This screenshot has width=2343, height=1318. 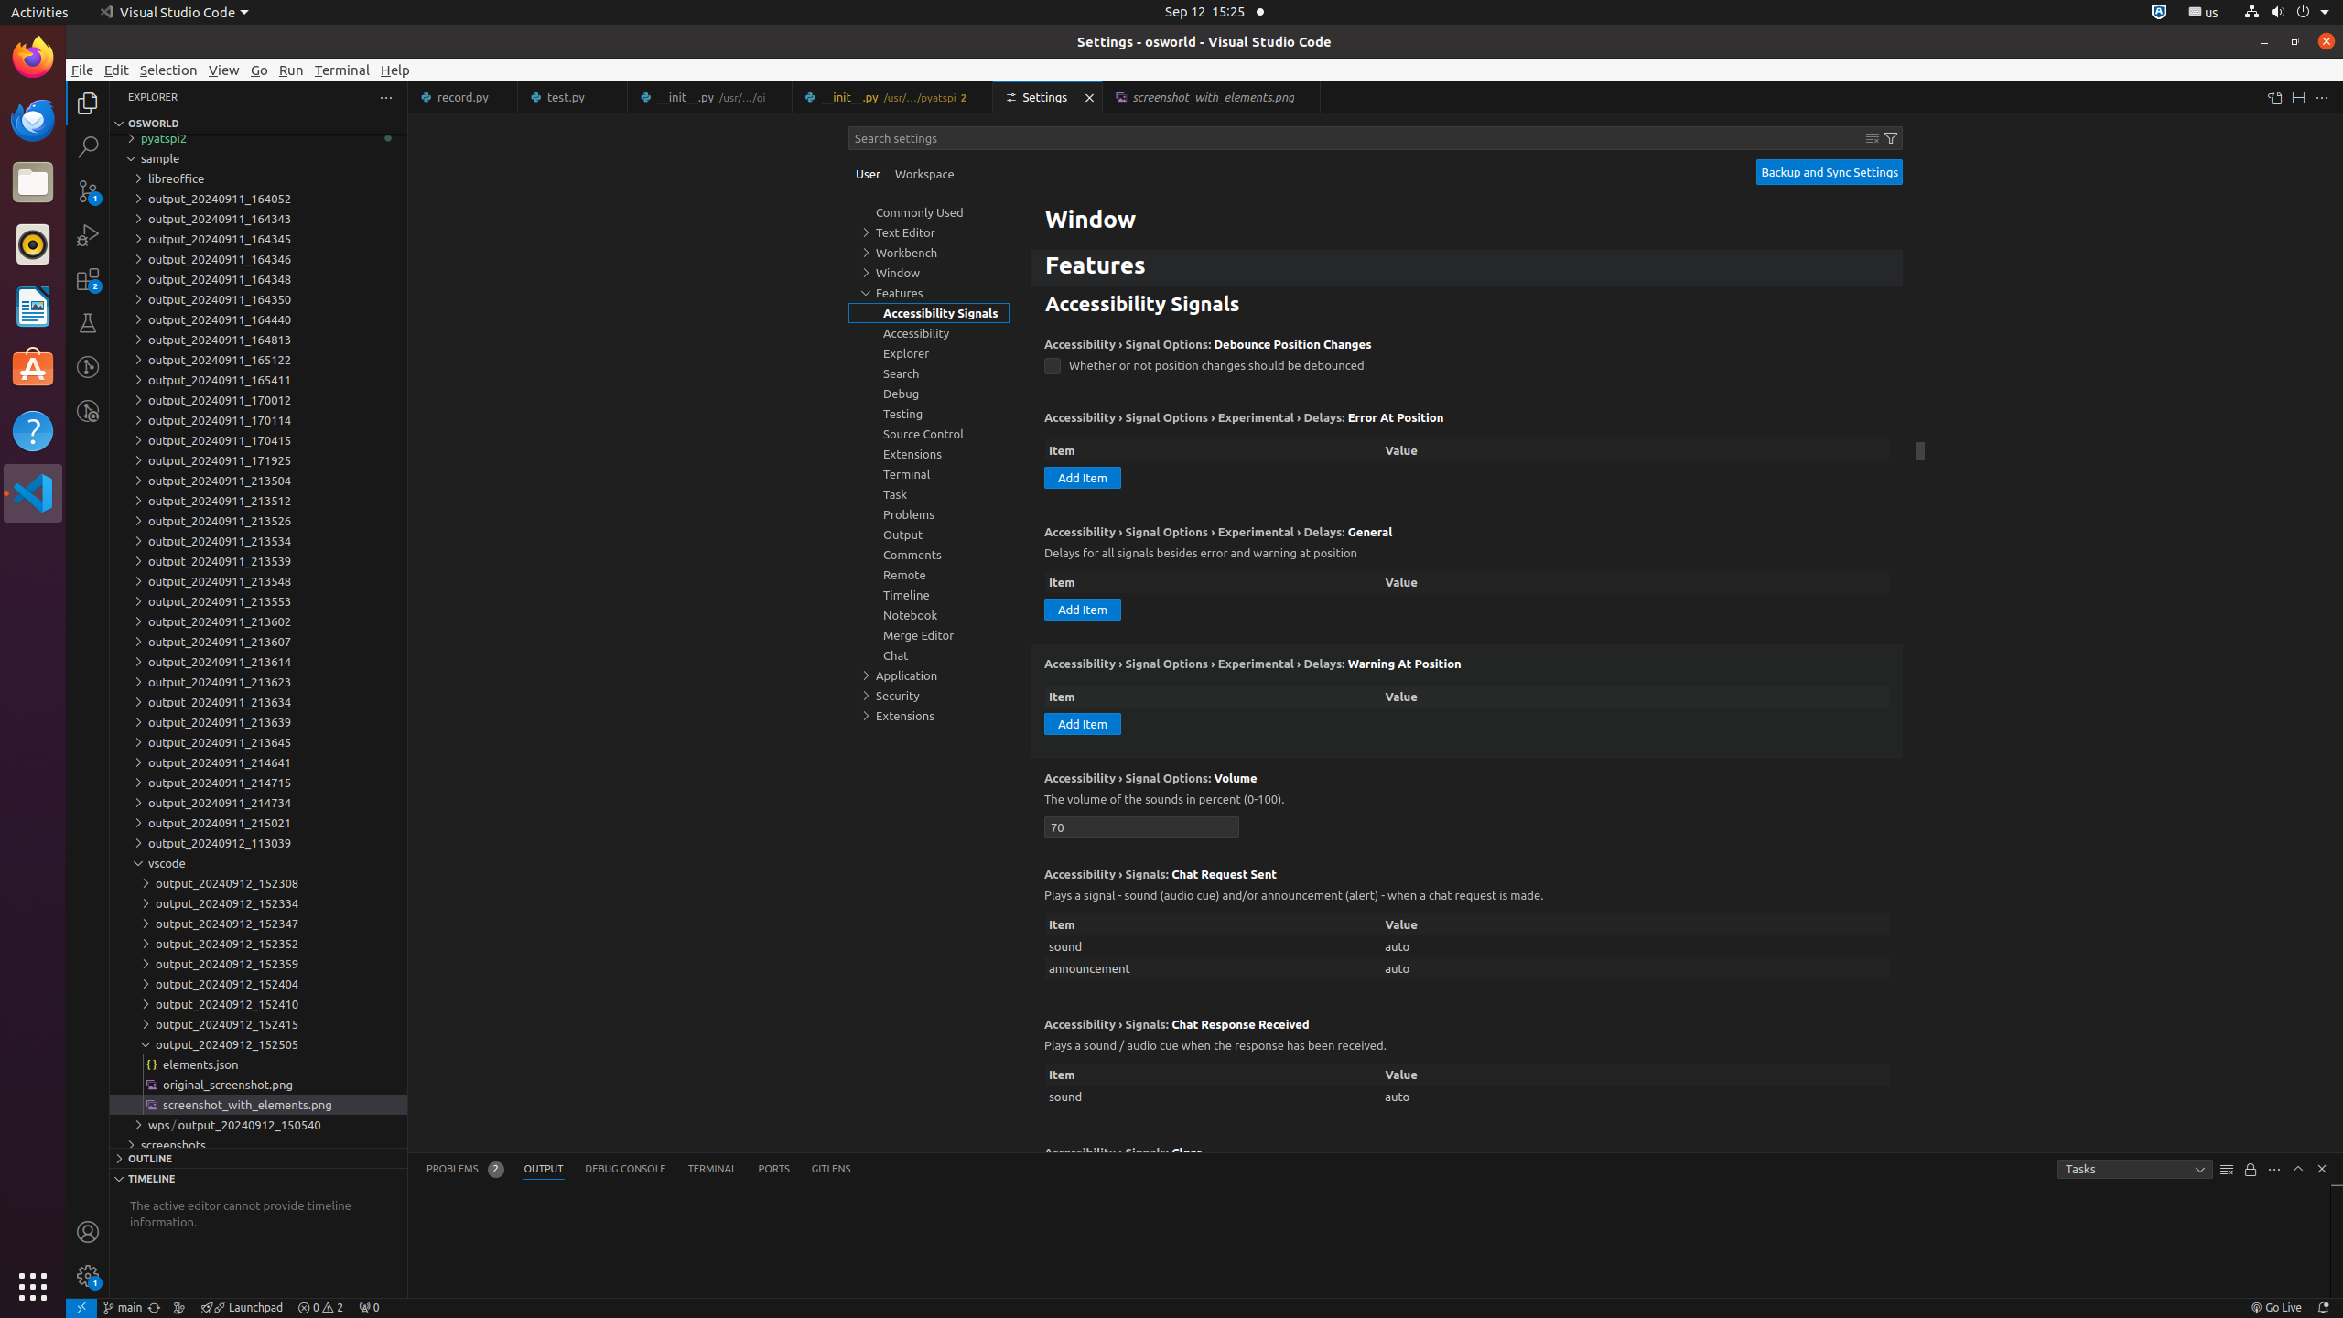 I want to click on Remote, group, so click(x=929, y=575).